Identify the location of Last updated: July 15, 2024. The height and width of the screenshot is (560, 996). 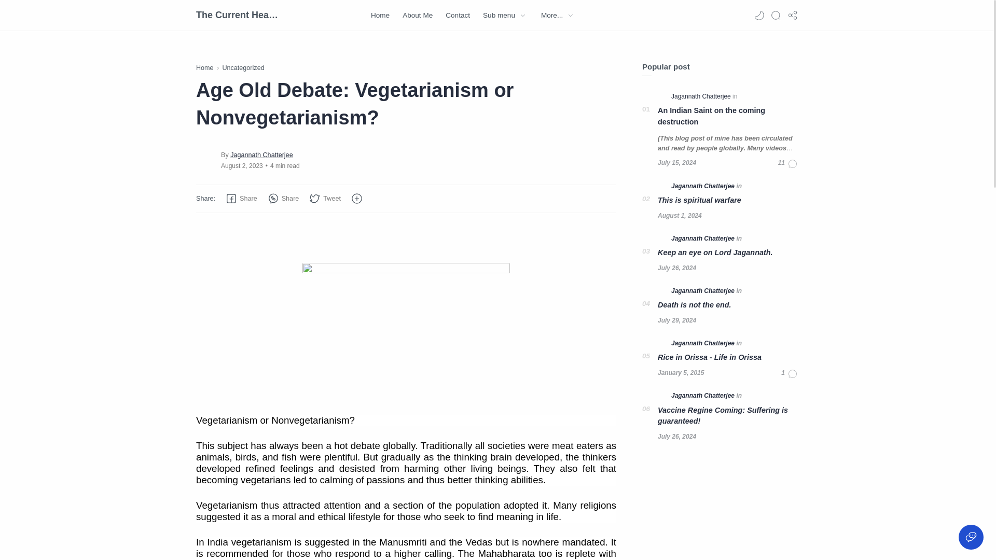
(676, 163).